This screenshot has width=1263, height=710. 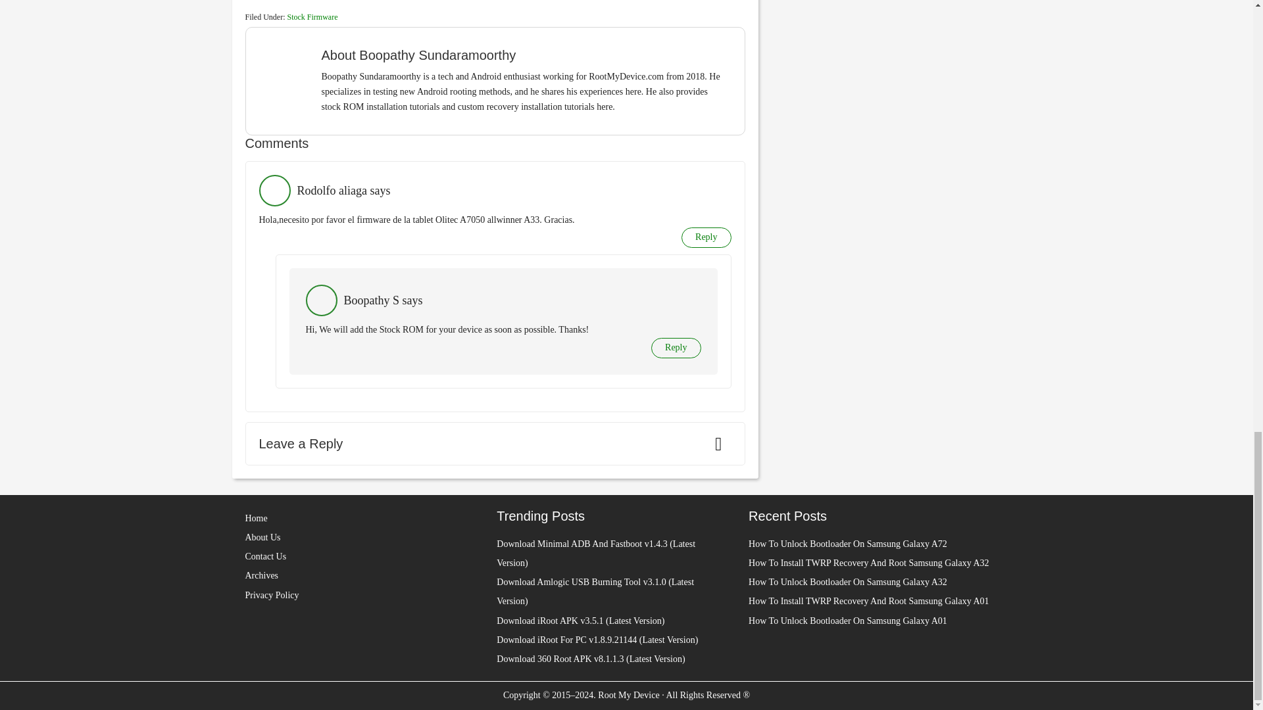 I want to click on Gravatar for Rodolfo aliaga, so click(x=274, y=191).